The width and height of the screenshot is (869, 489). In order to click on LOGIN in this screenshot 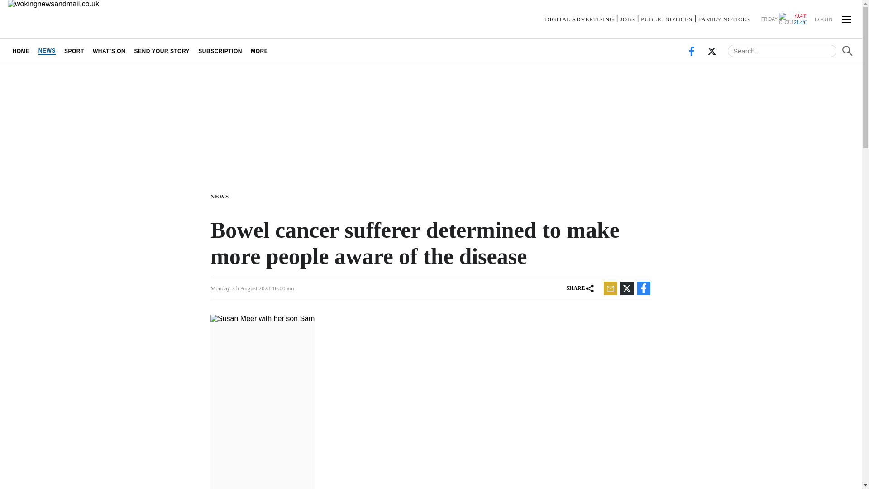, I will do `click(823, 19)`.